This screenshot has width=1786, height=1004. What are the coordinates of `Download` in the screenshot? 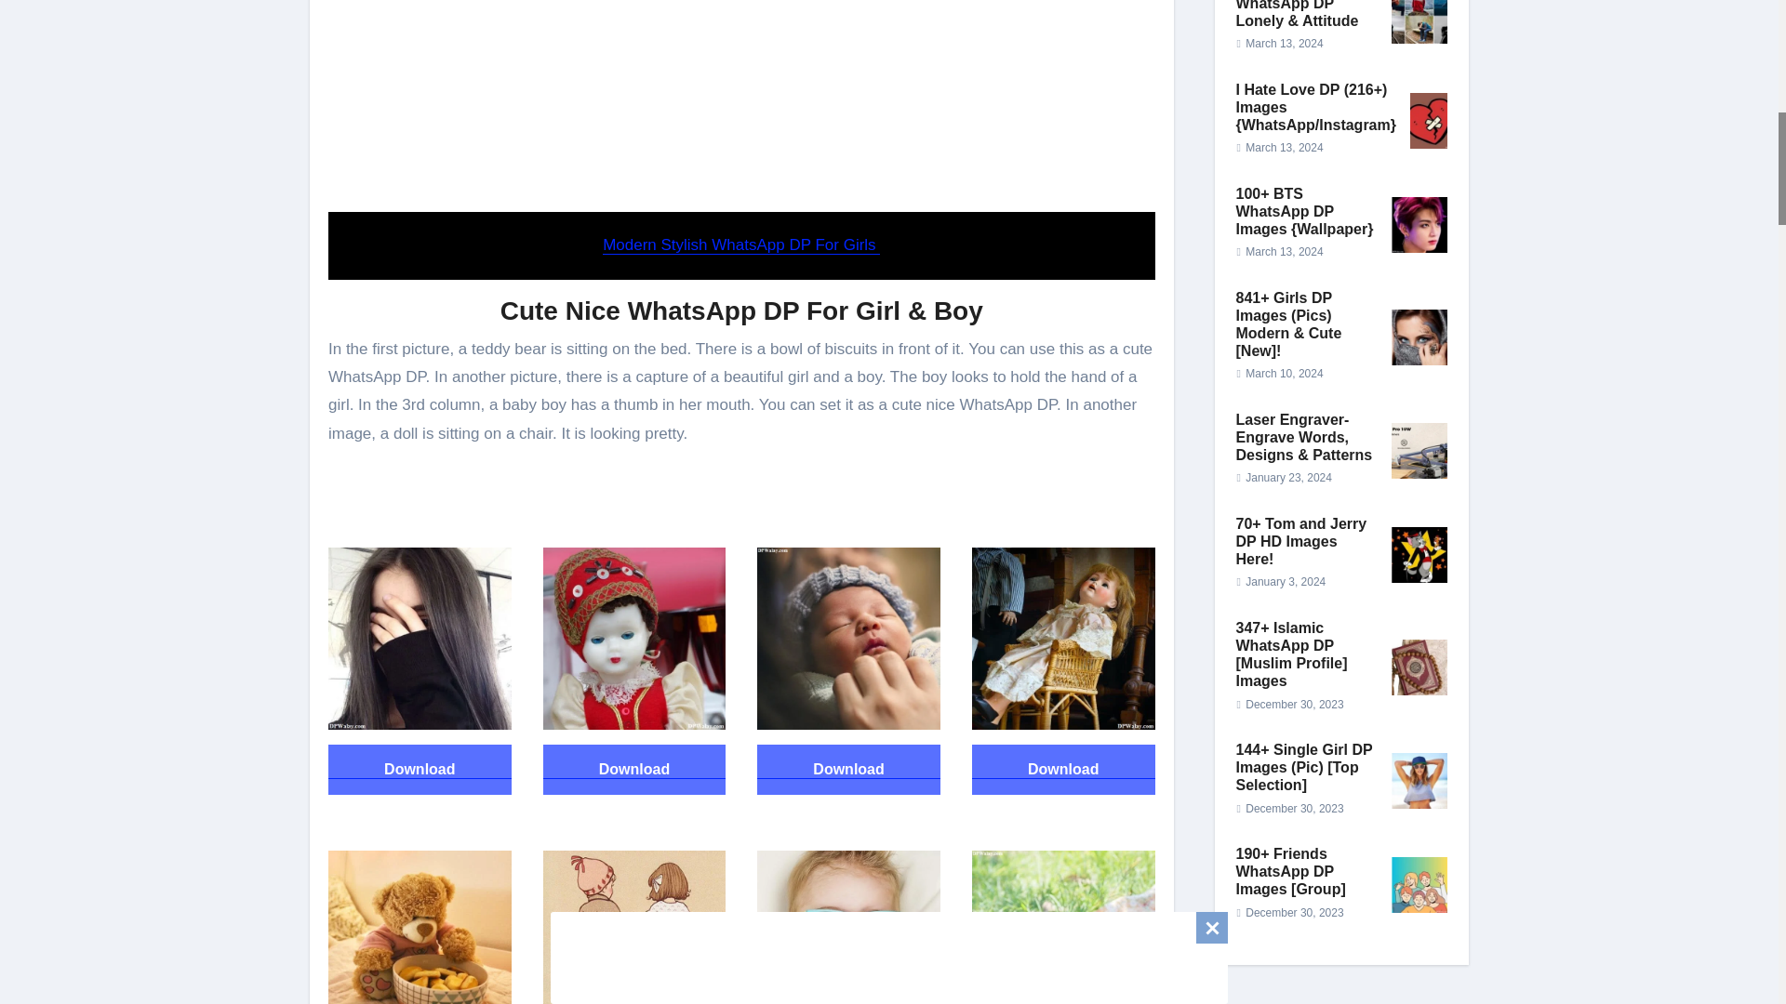 It's located at (420, 769).